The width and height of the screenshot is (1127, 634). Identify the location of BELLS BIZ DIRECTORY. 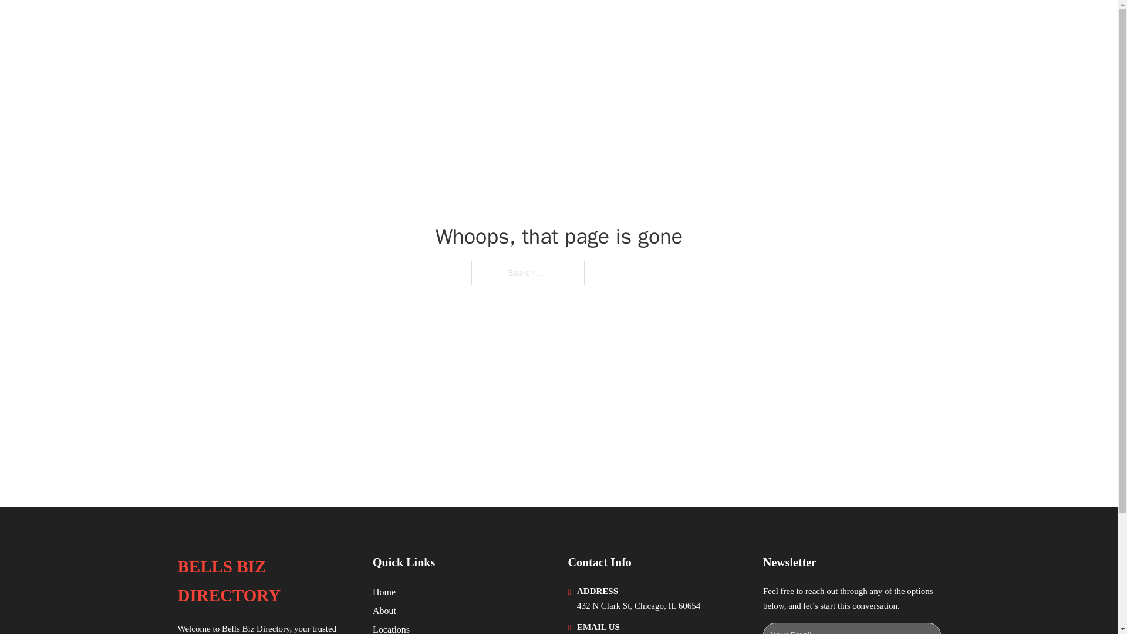
(265, 581).